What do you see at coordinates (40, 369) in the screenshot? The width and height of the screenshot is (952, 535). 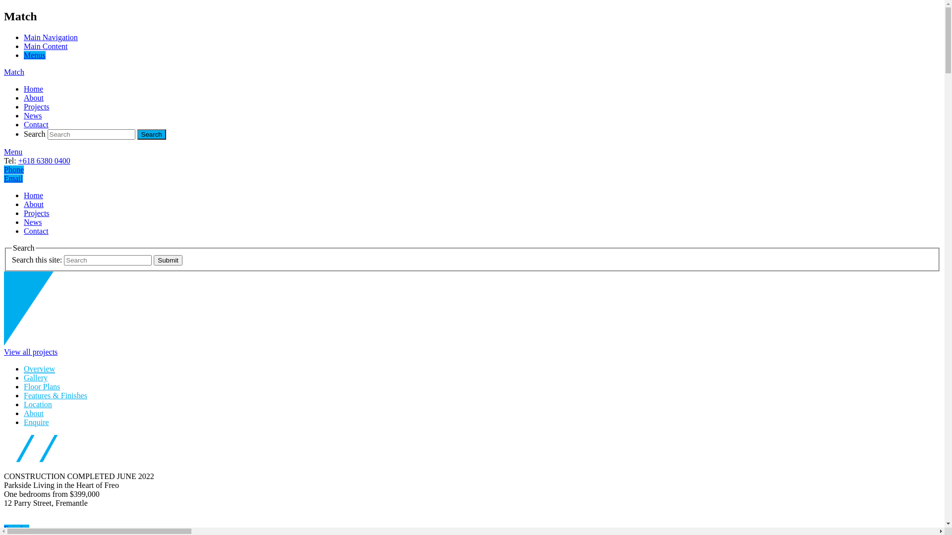 I see `Overview` at bounding box center [40, 369].